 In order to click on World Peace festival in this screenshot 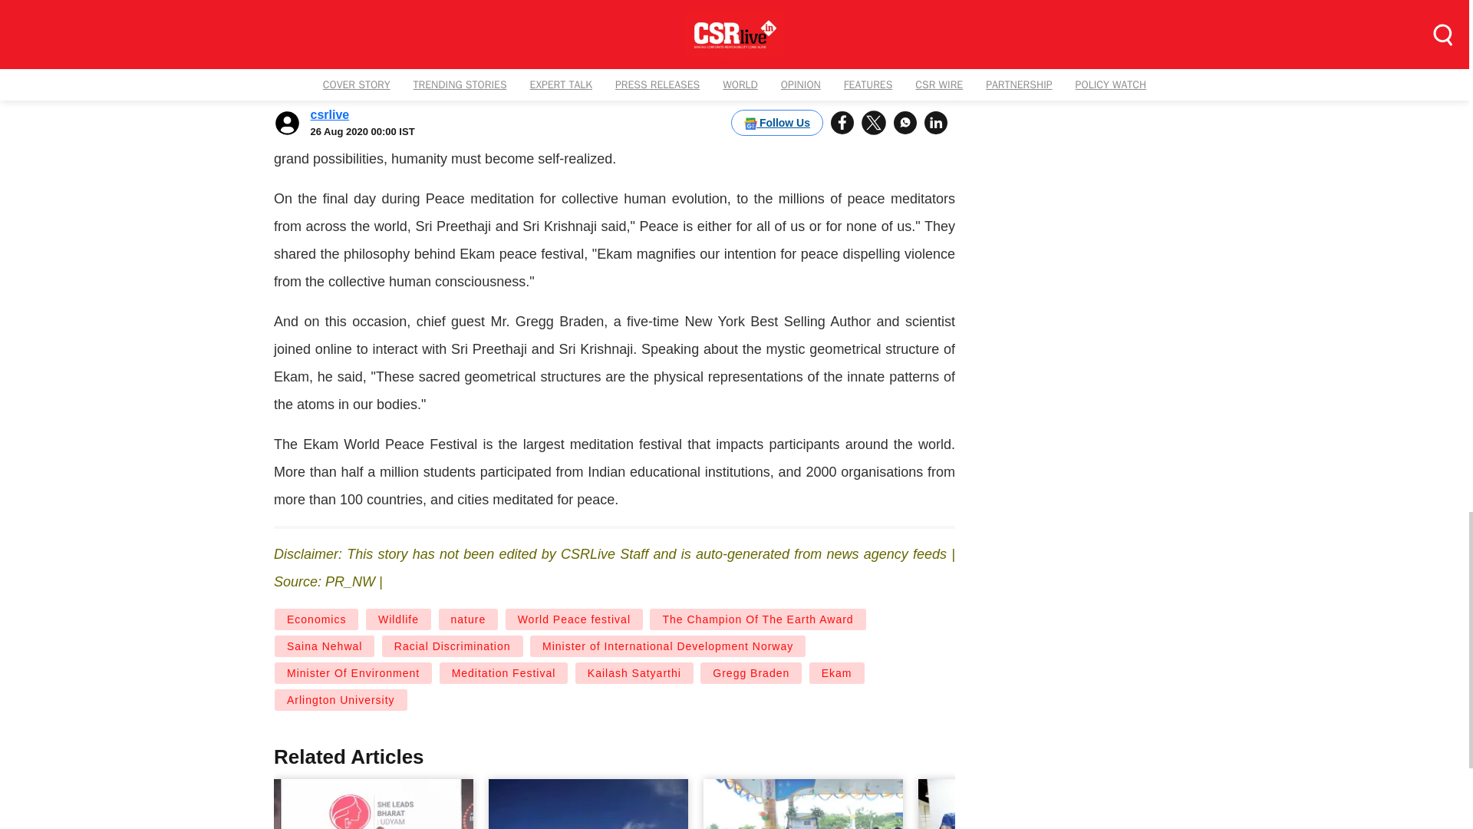, I will do `click(574, 619)`.